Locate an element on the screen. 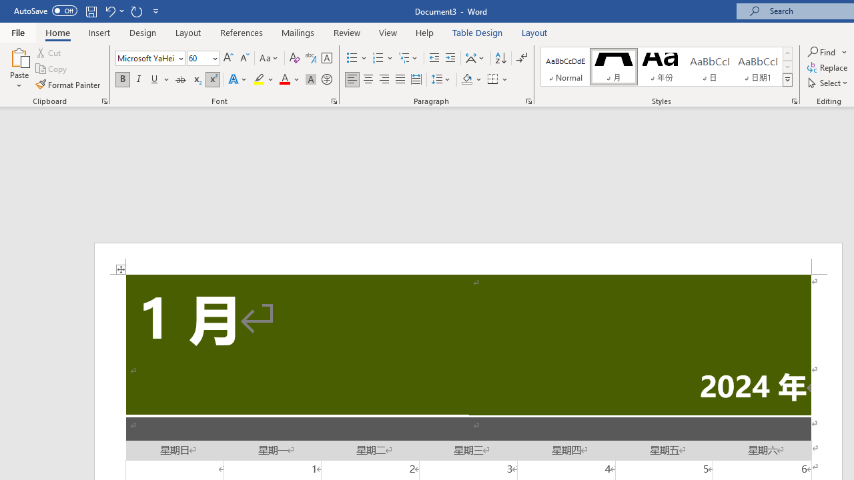  Row up is located at coordinates (787, 53).